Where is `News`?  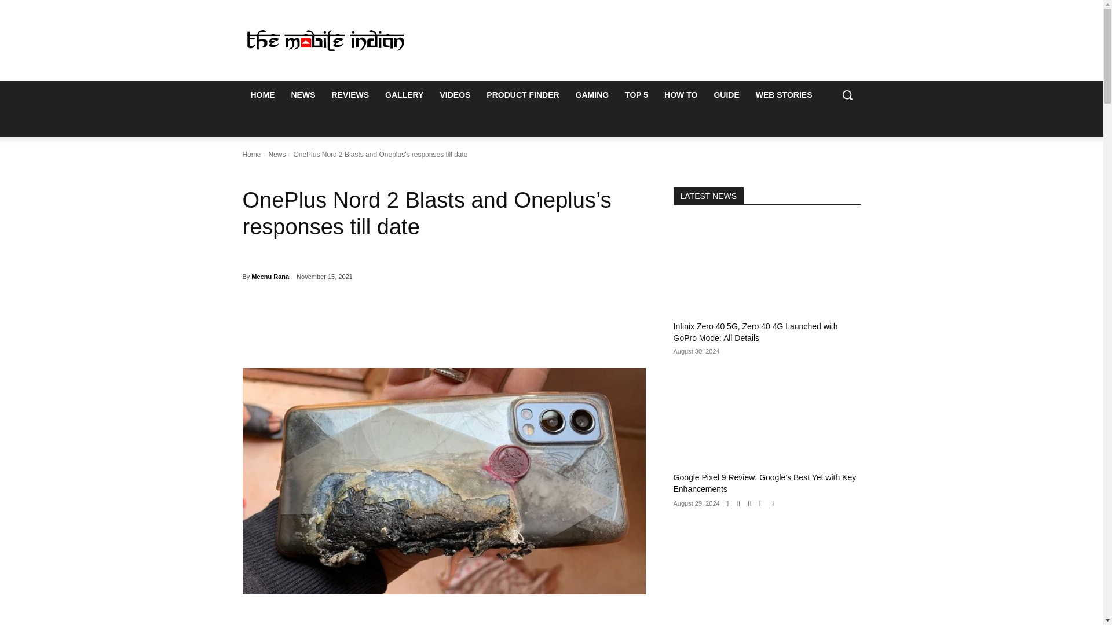 News is located at coordinates (277, 155).